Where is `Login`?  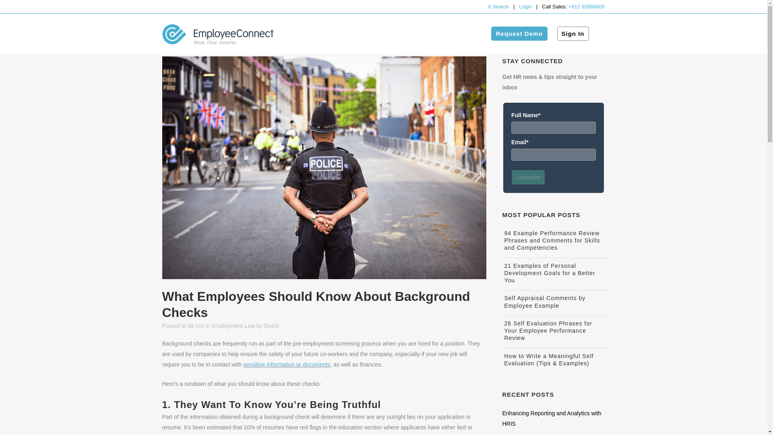
Login is located at coordinates (525, 6).